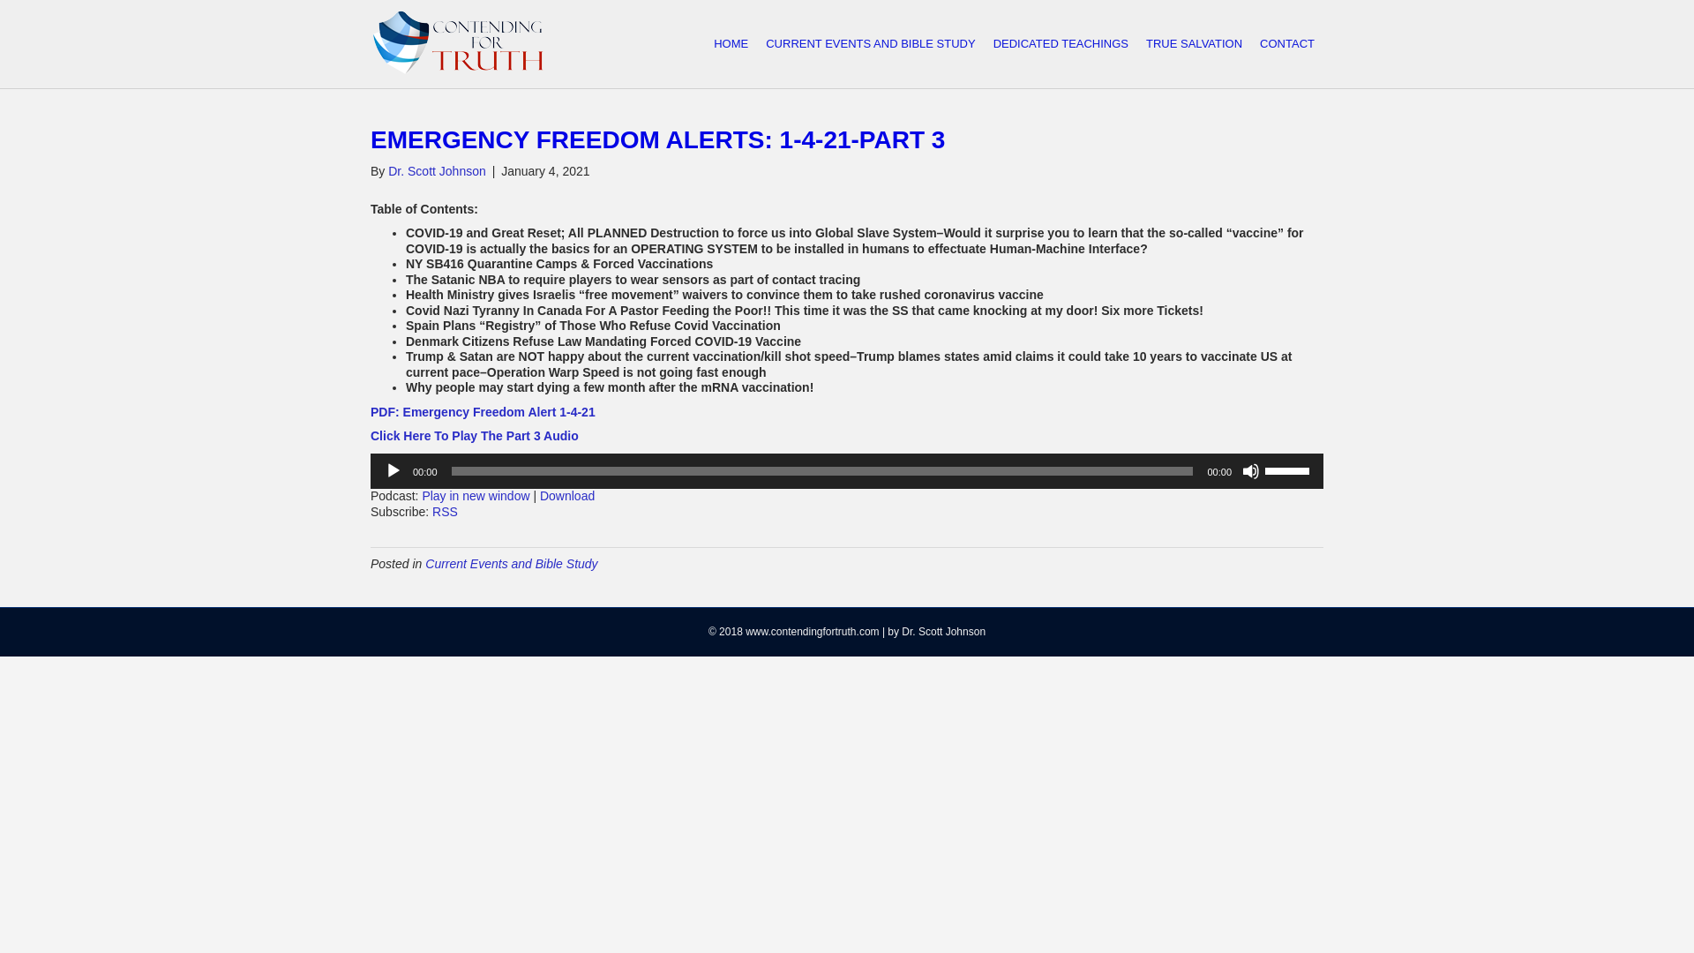 The width and height of the screenshot is (1694, 953). Describe the element at coordinates (445, 512) in the screenshot. I see `RSS` at that location.